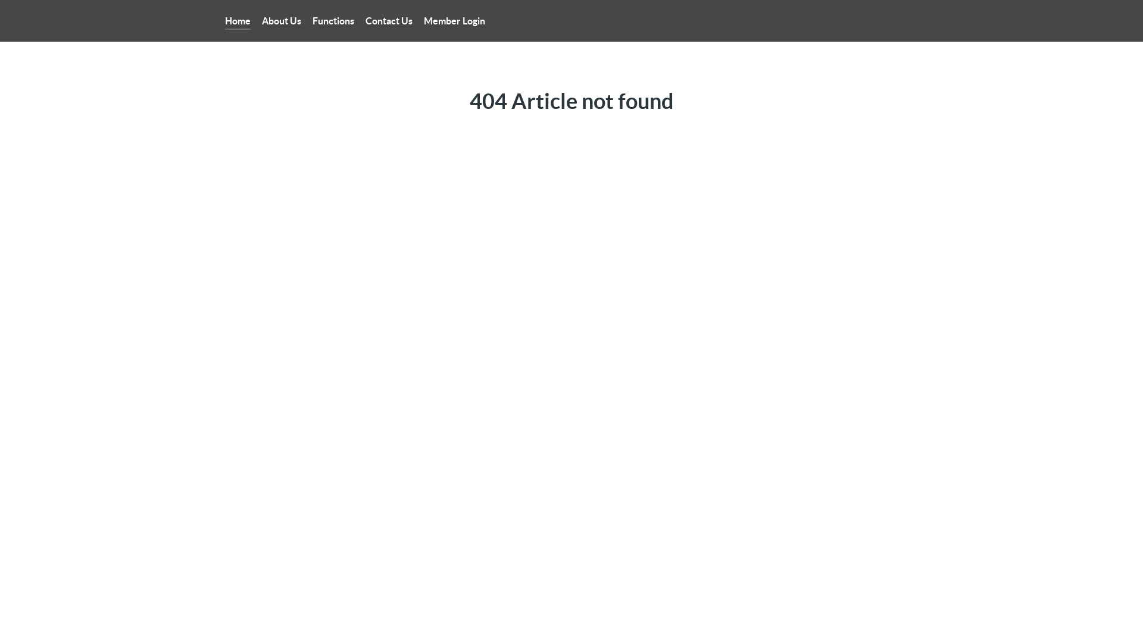 Image resolution: width=1143 pixels, height=643 pixels. Describe the element at coordinates (455, 21) in the screenshot. I see `Member Login` at that location.